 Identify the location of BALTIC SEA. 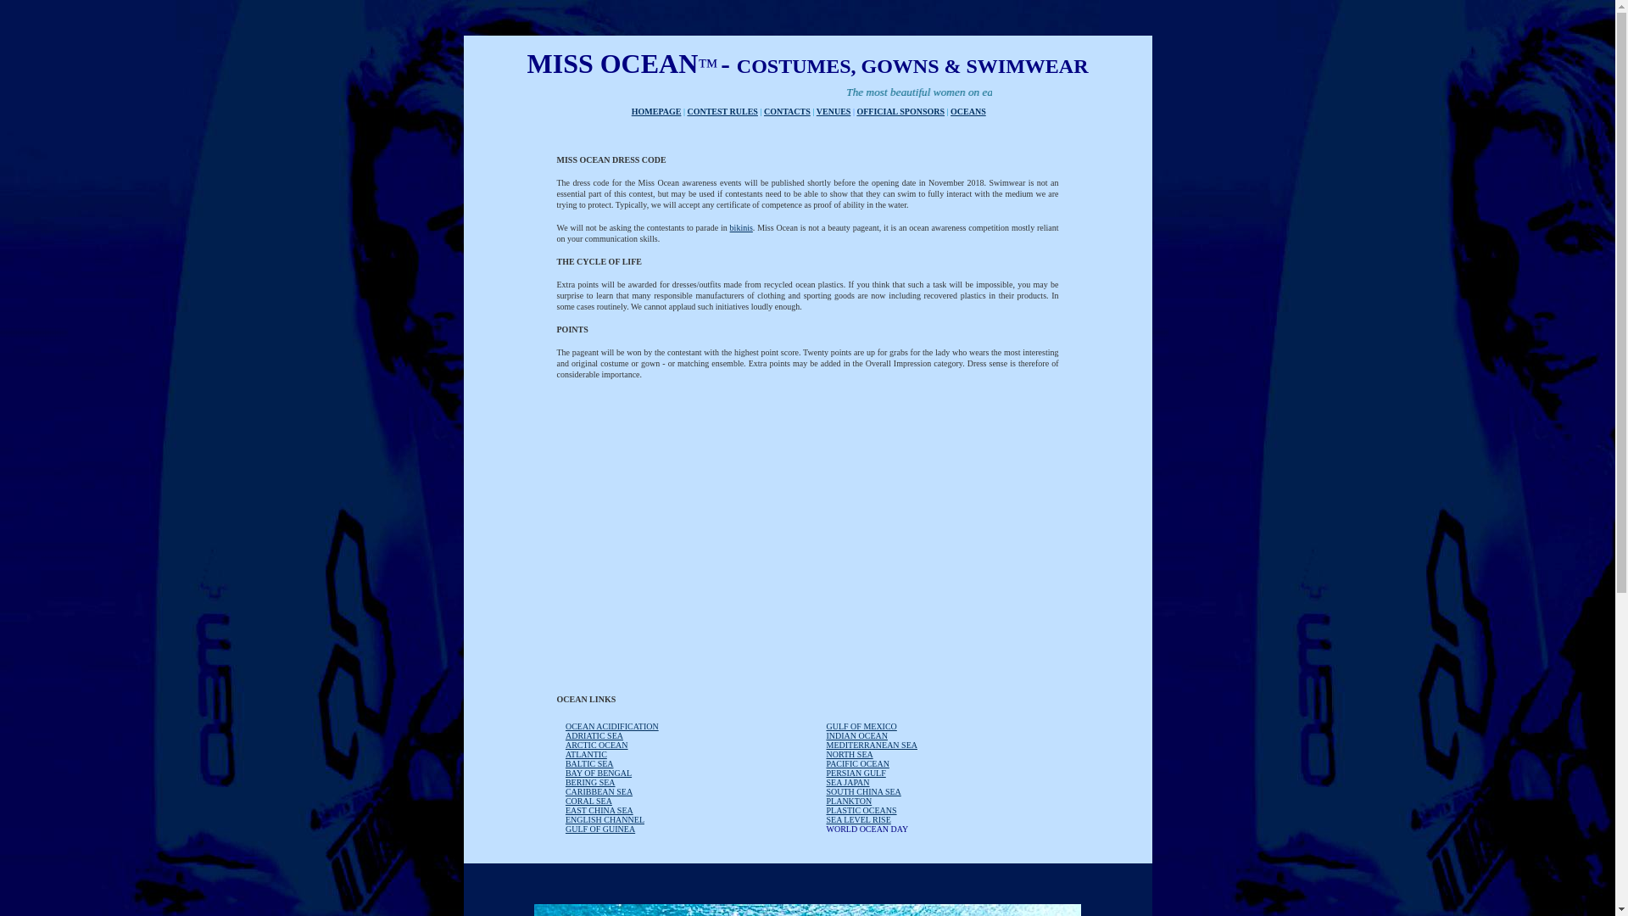
(588, 762).